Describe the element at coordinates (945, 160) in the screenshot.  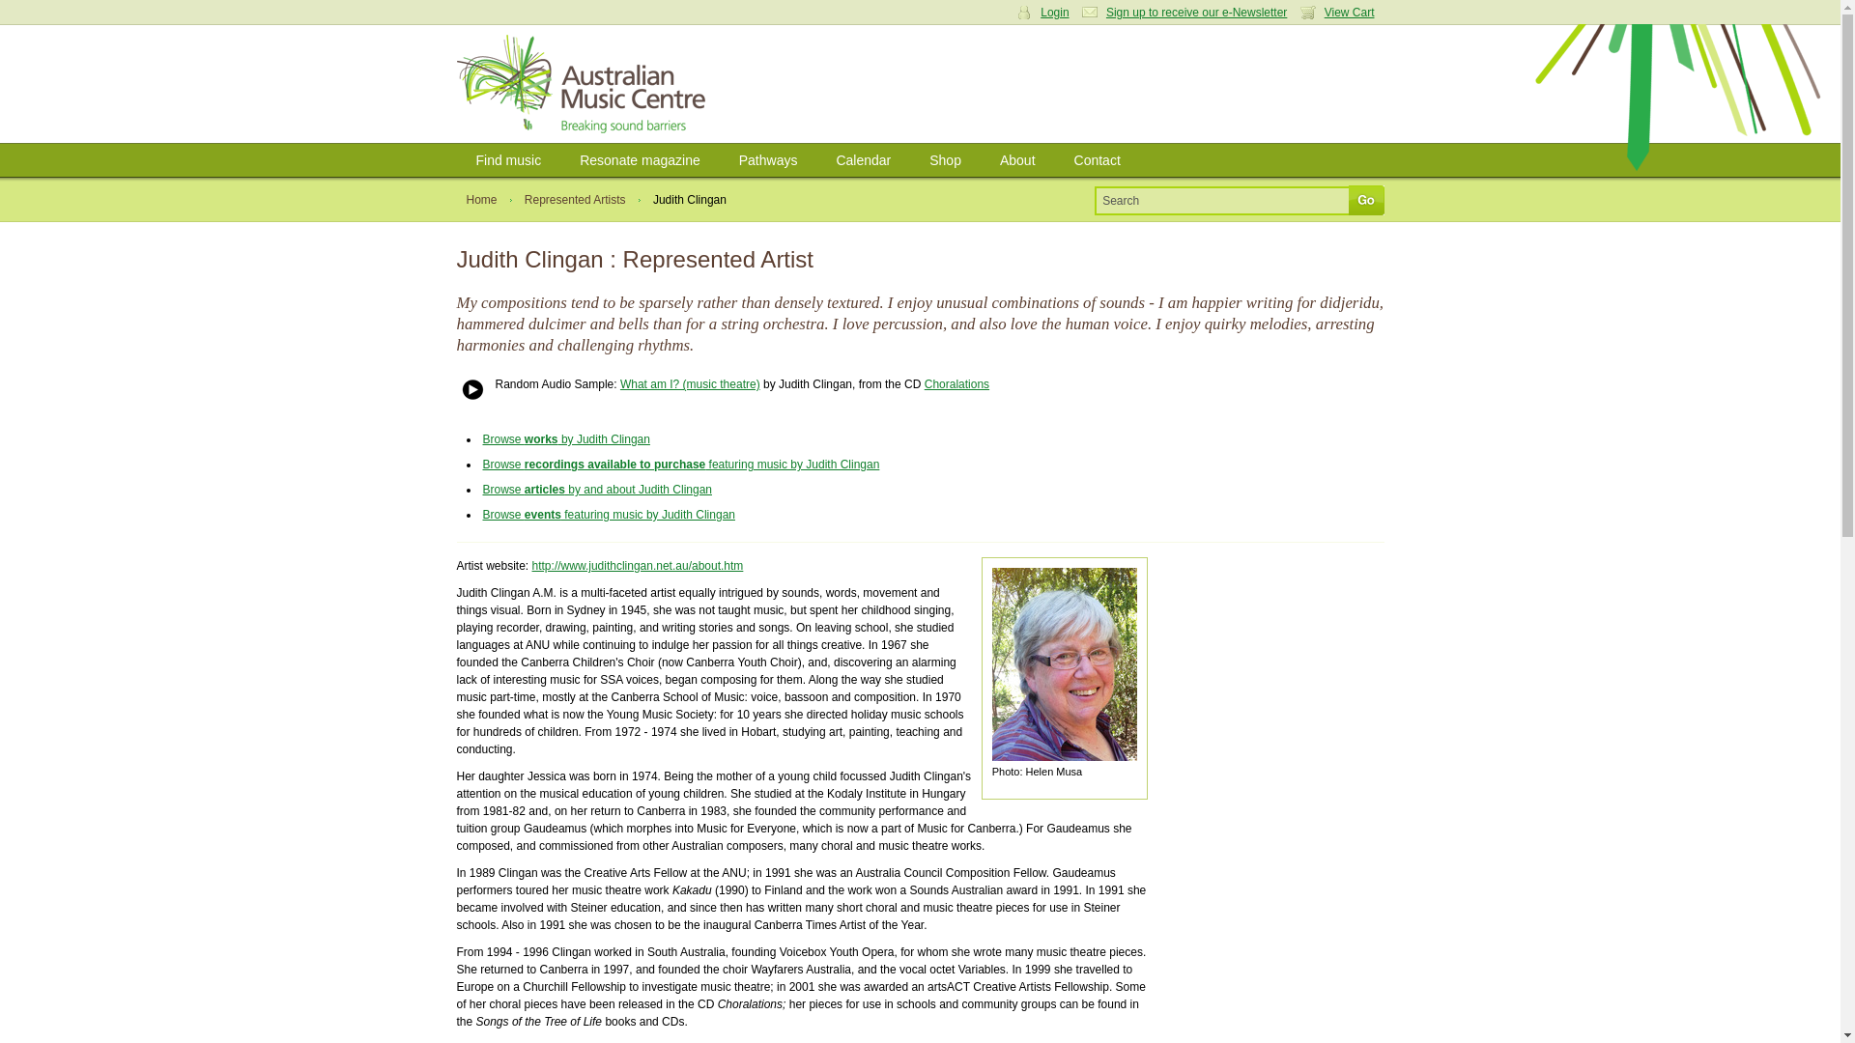
I see `Shop` at that location.